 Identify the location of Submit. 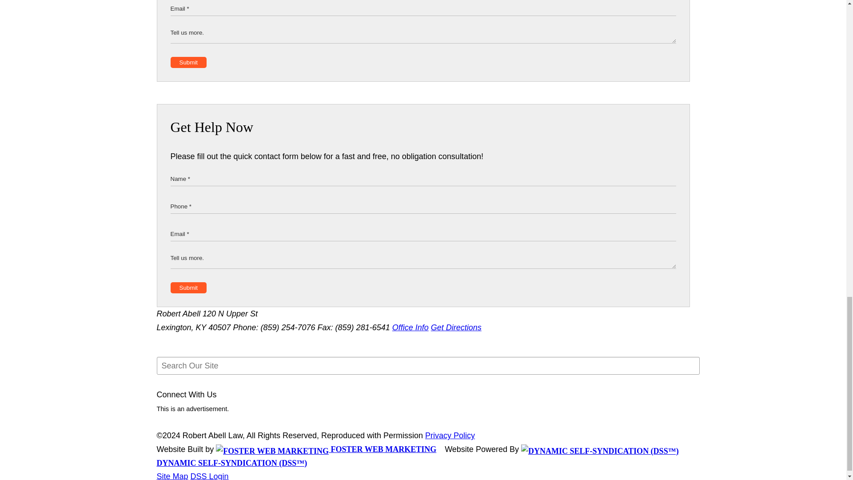
(188, 288).